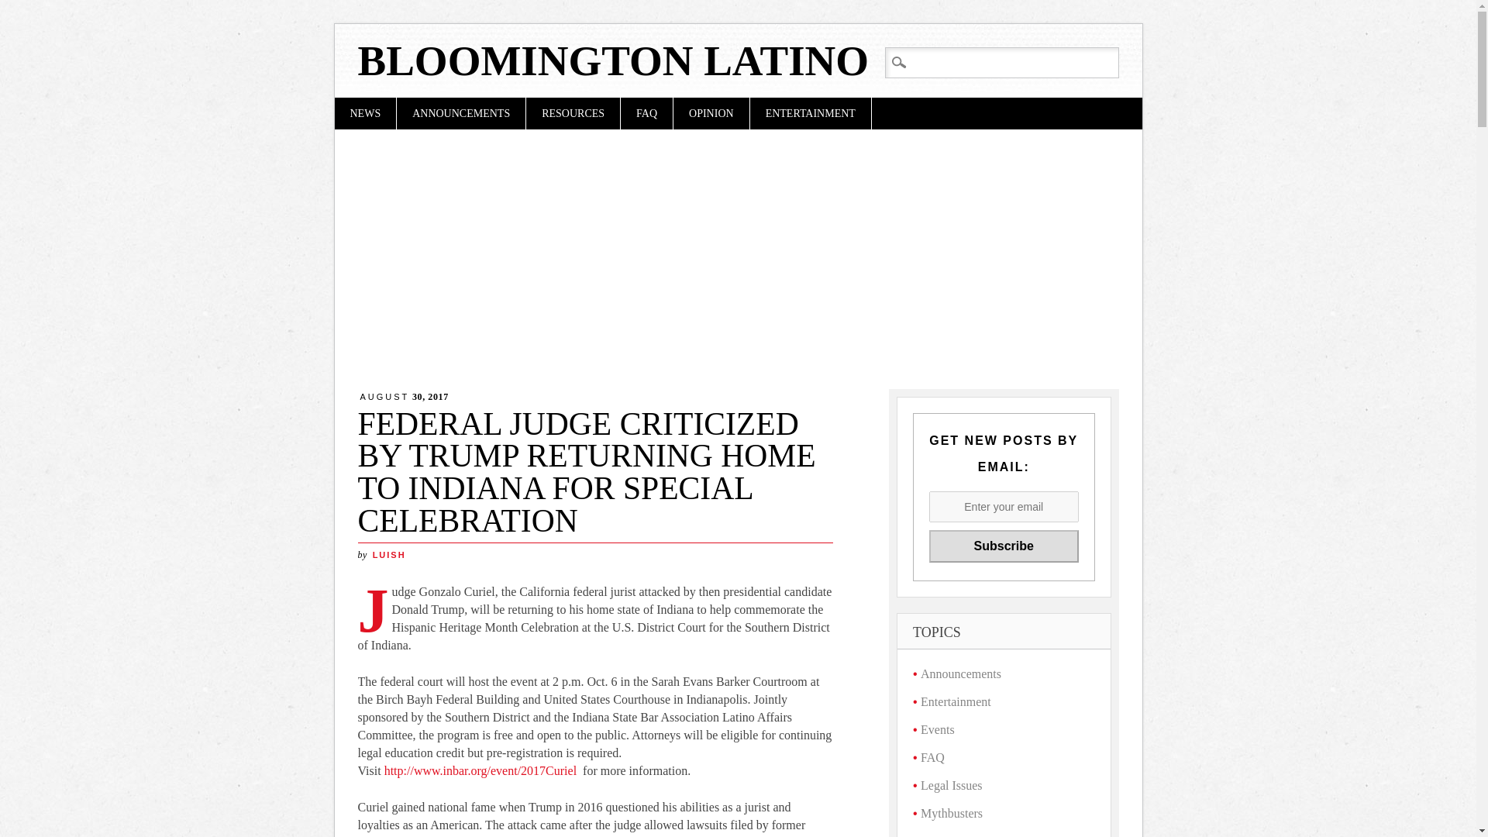 The width and height of the screenshot is (1488, 837). I want to click on NEWS, so click(366, 113).